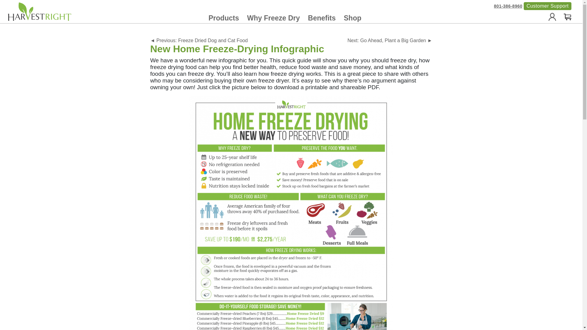  Describe the element at coordinates (223, 18) in the screenshot. I see `Shop for Products` at that location.